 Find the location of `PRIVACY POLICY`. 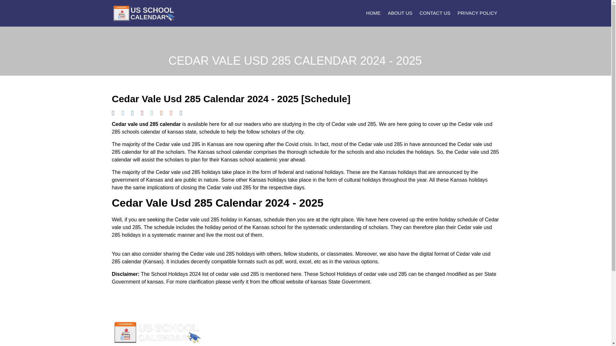

PRIVACY POLICY is located at coordinates (476, 13).